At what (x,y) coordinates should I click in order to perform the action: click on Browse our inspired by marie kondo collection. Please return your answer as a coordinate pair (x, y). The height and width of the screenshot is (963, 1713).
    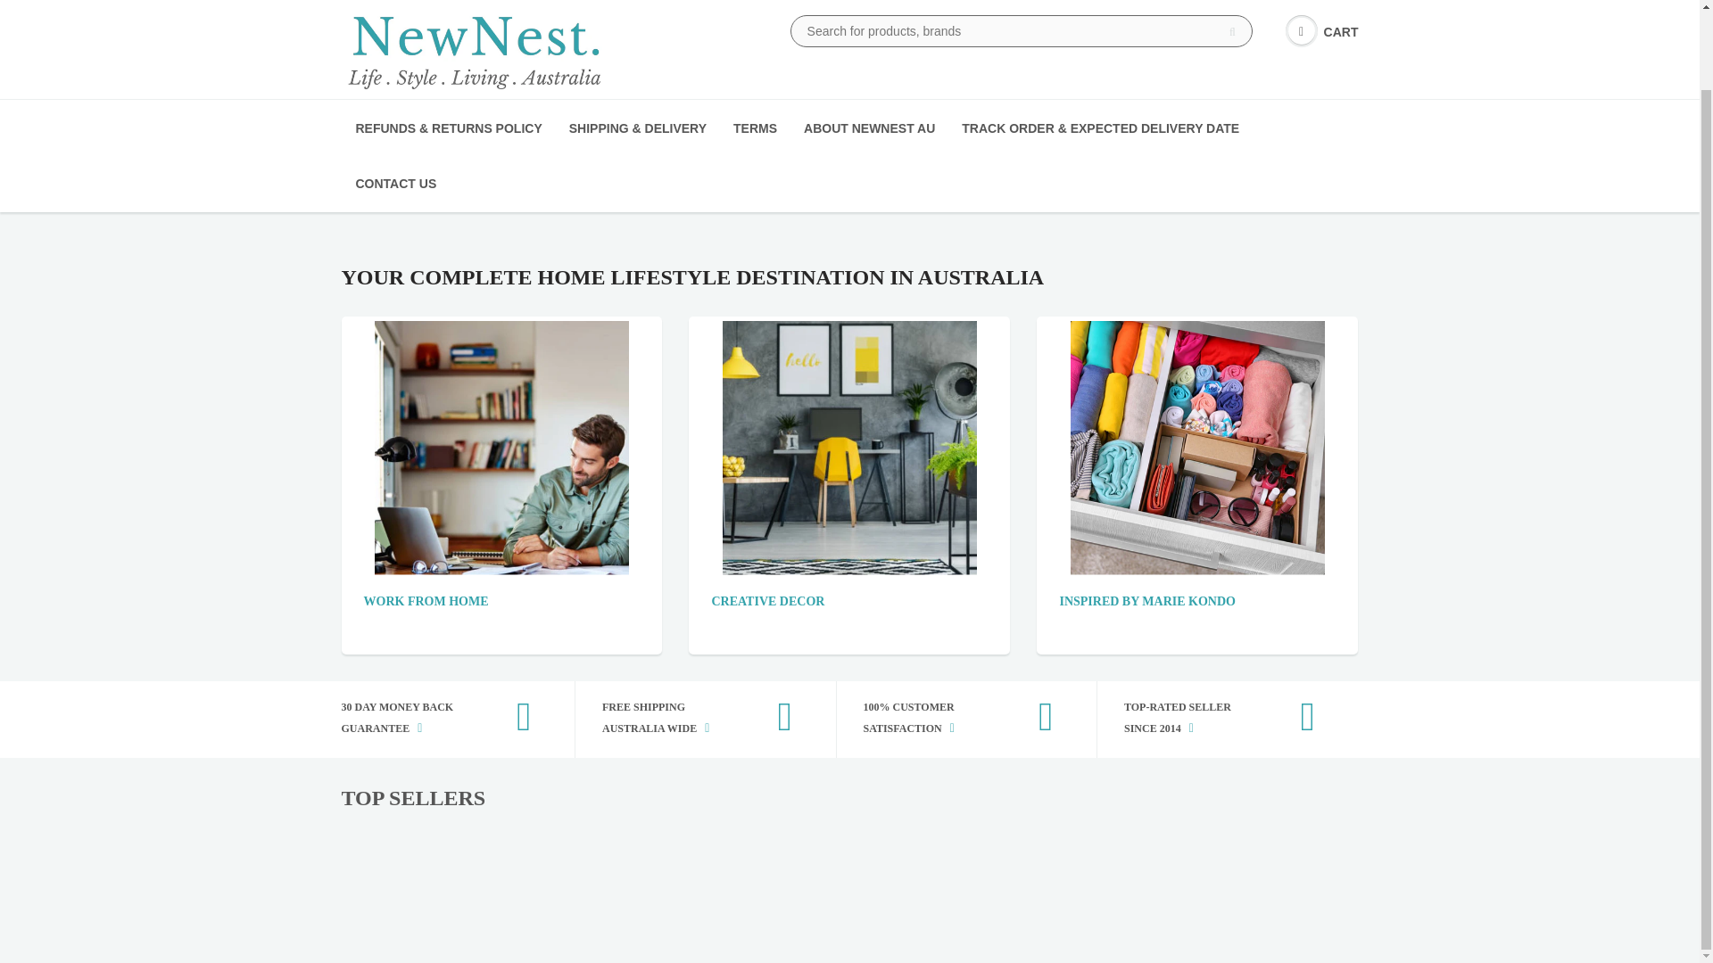
    Looking at the image, I should click on (1146, 601).